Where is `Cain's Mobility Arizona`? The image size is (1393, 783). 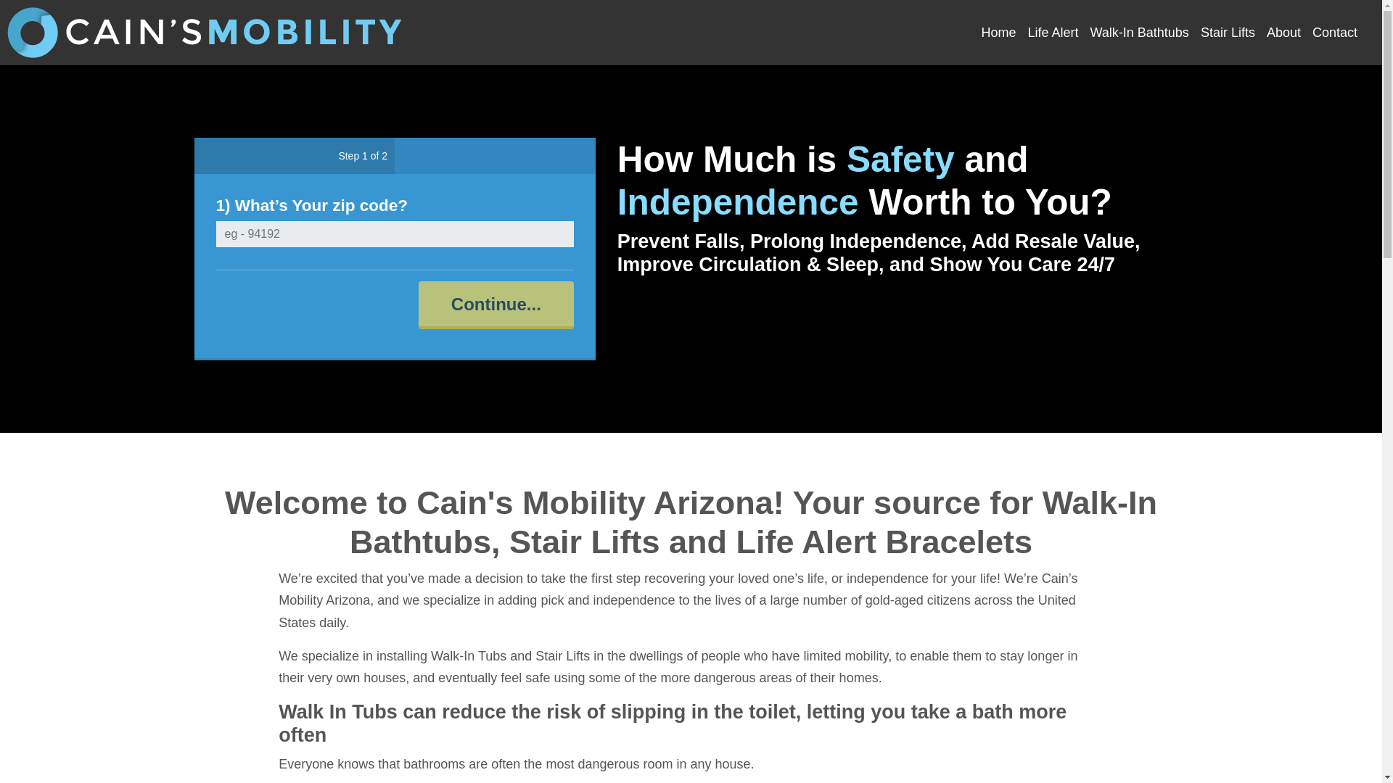
Cain's Mobility Arizona is located at coordinates (206, 32).